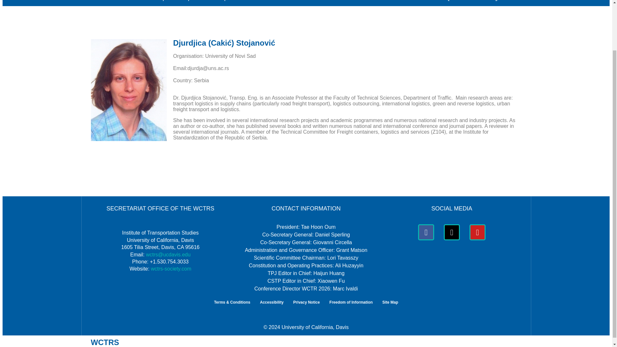 The height and width of the screenshot is (347, 617). I want to click on FAQs, so click(447, 3).